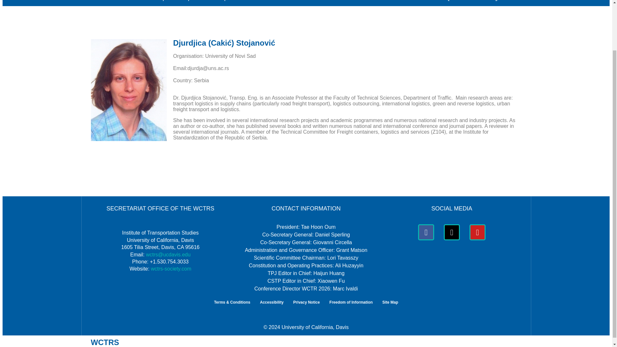 The height and width of the screenshot is (347, 617). I want to click on FAQs, so click(447, 3).